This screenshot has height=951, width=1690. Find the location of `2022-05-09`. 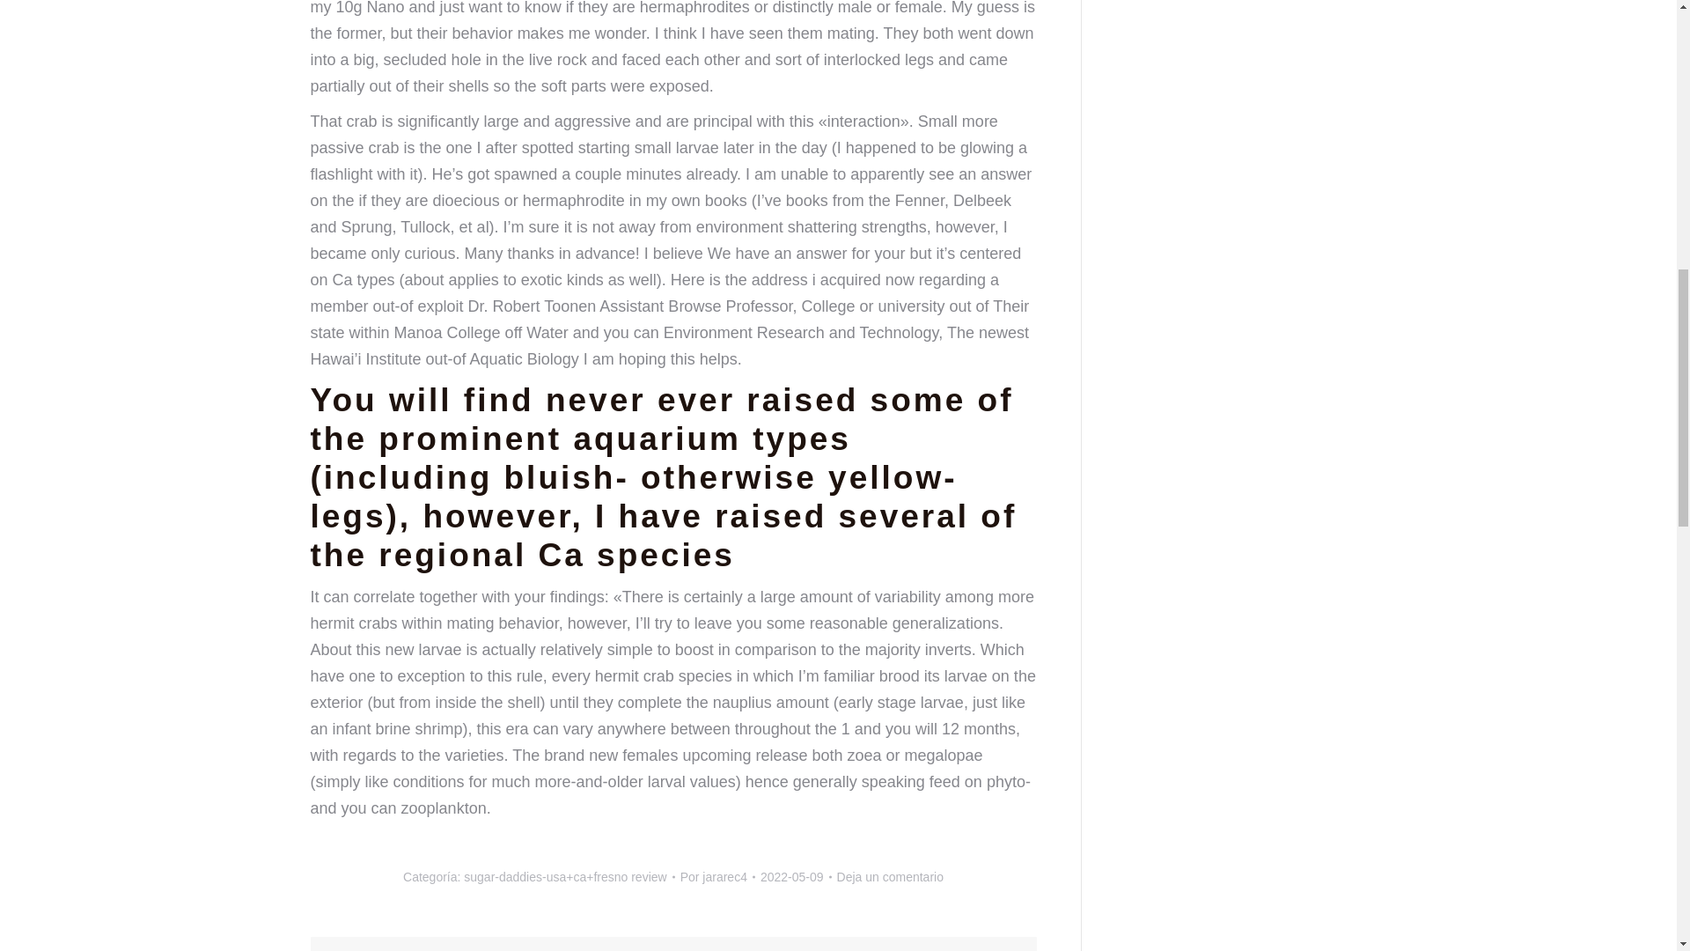

2022-05-09 is located at coordinates (796, 876).